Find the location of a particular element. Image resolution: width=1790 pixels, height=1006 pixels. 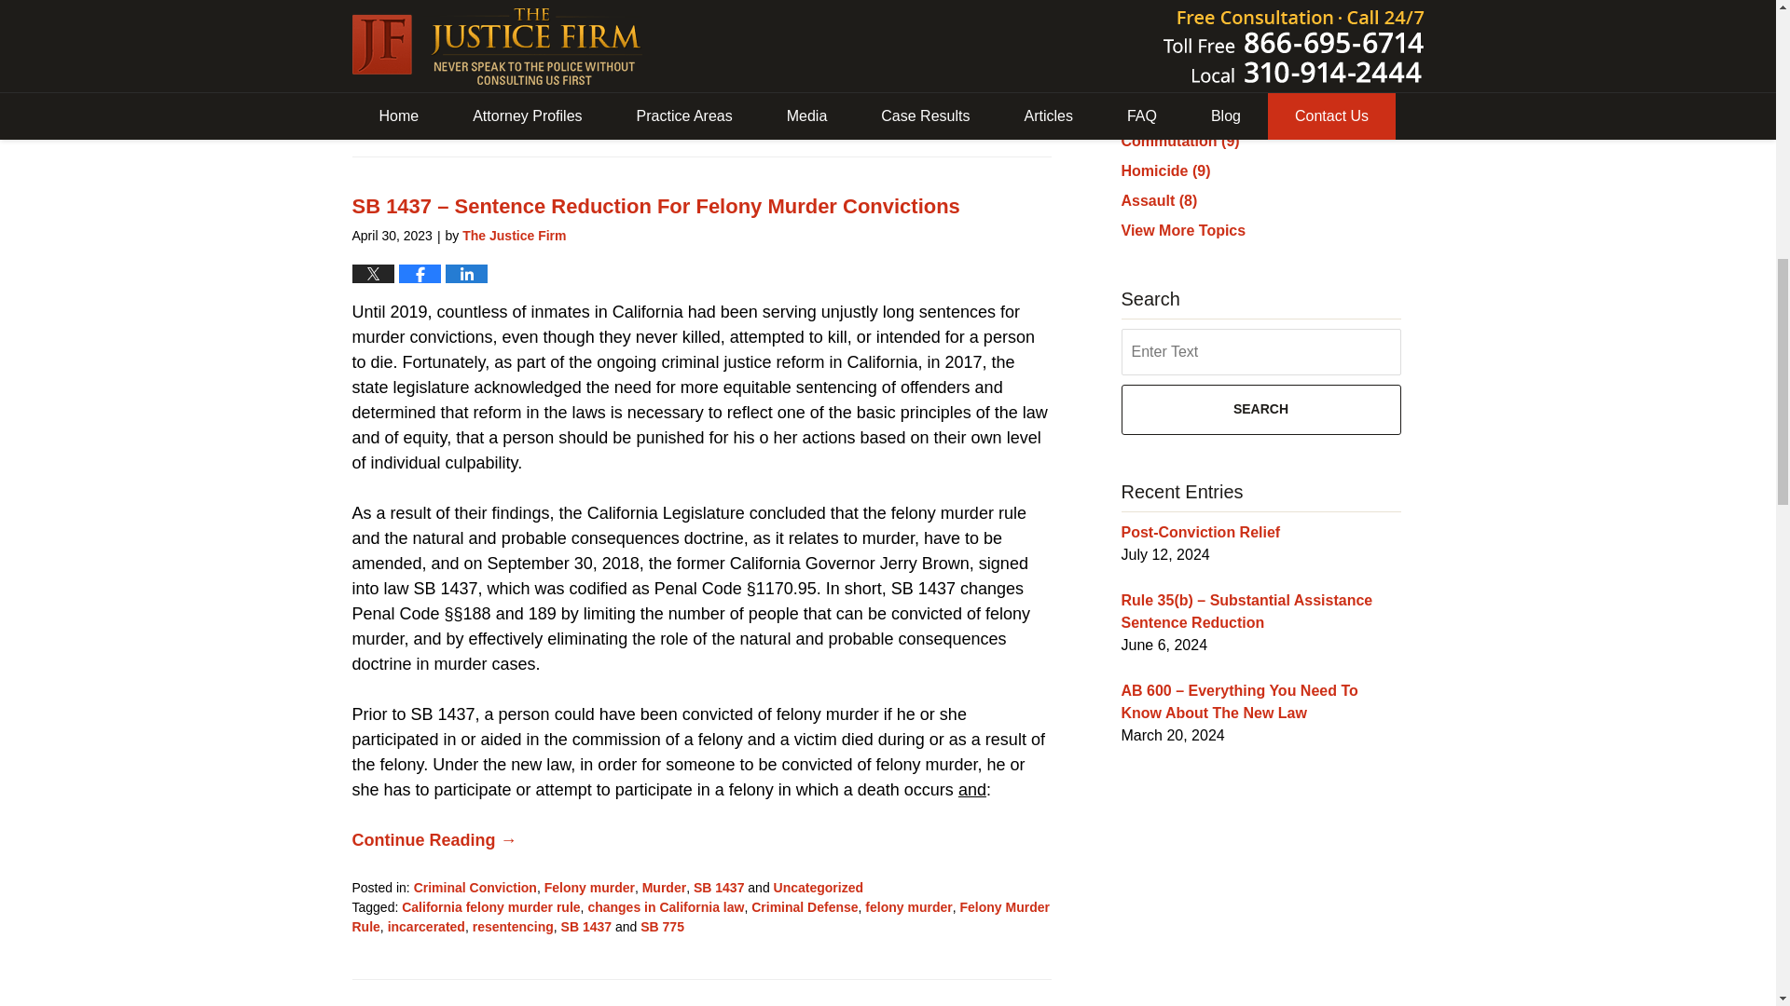

Uncategorized is located at coordinates (397, 46).